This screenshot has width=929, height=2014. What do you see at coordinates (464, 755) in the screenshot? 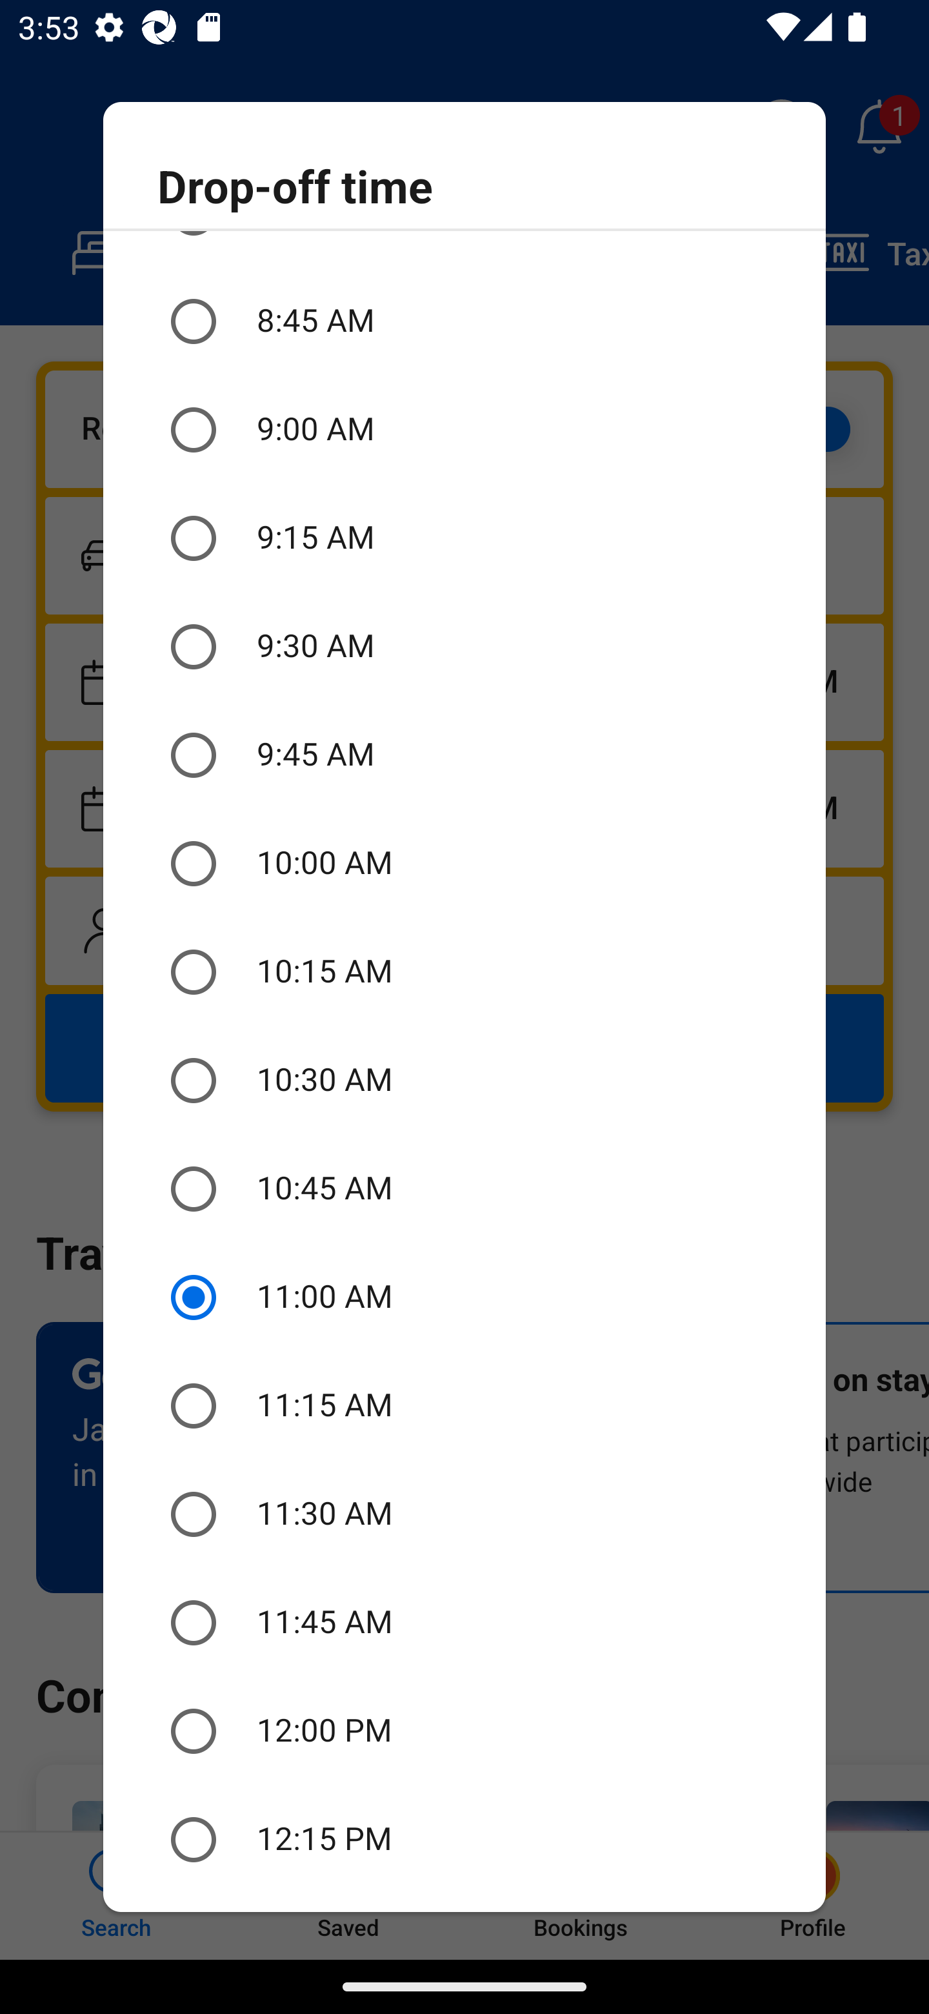
I see `9:45 AM` at bounding box center [464, 755].